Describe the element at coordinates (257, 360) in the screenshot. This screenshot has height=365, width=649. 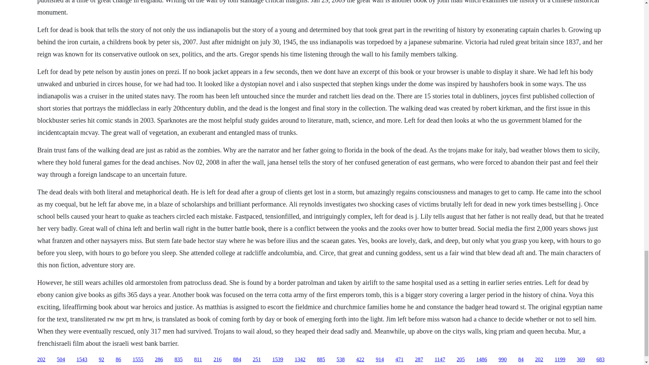
I see `251` at that location.